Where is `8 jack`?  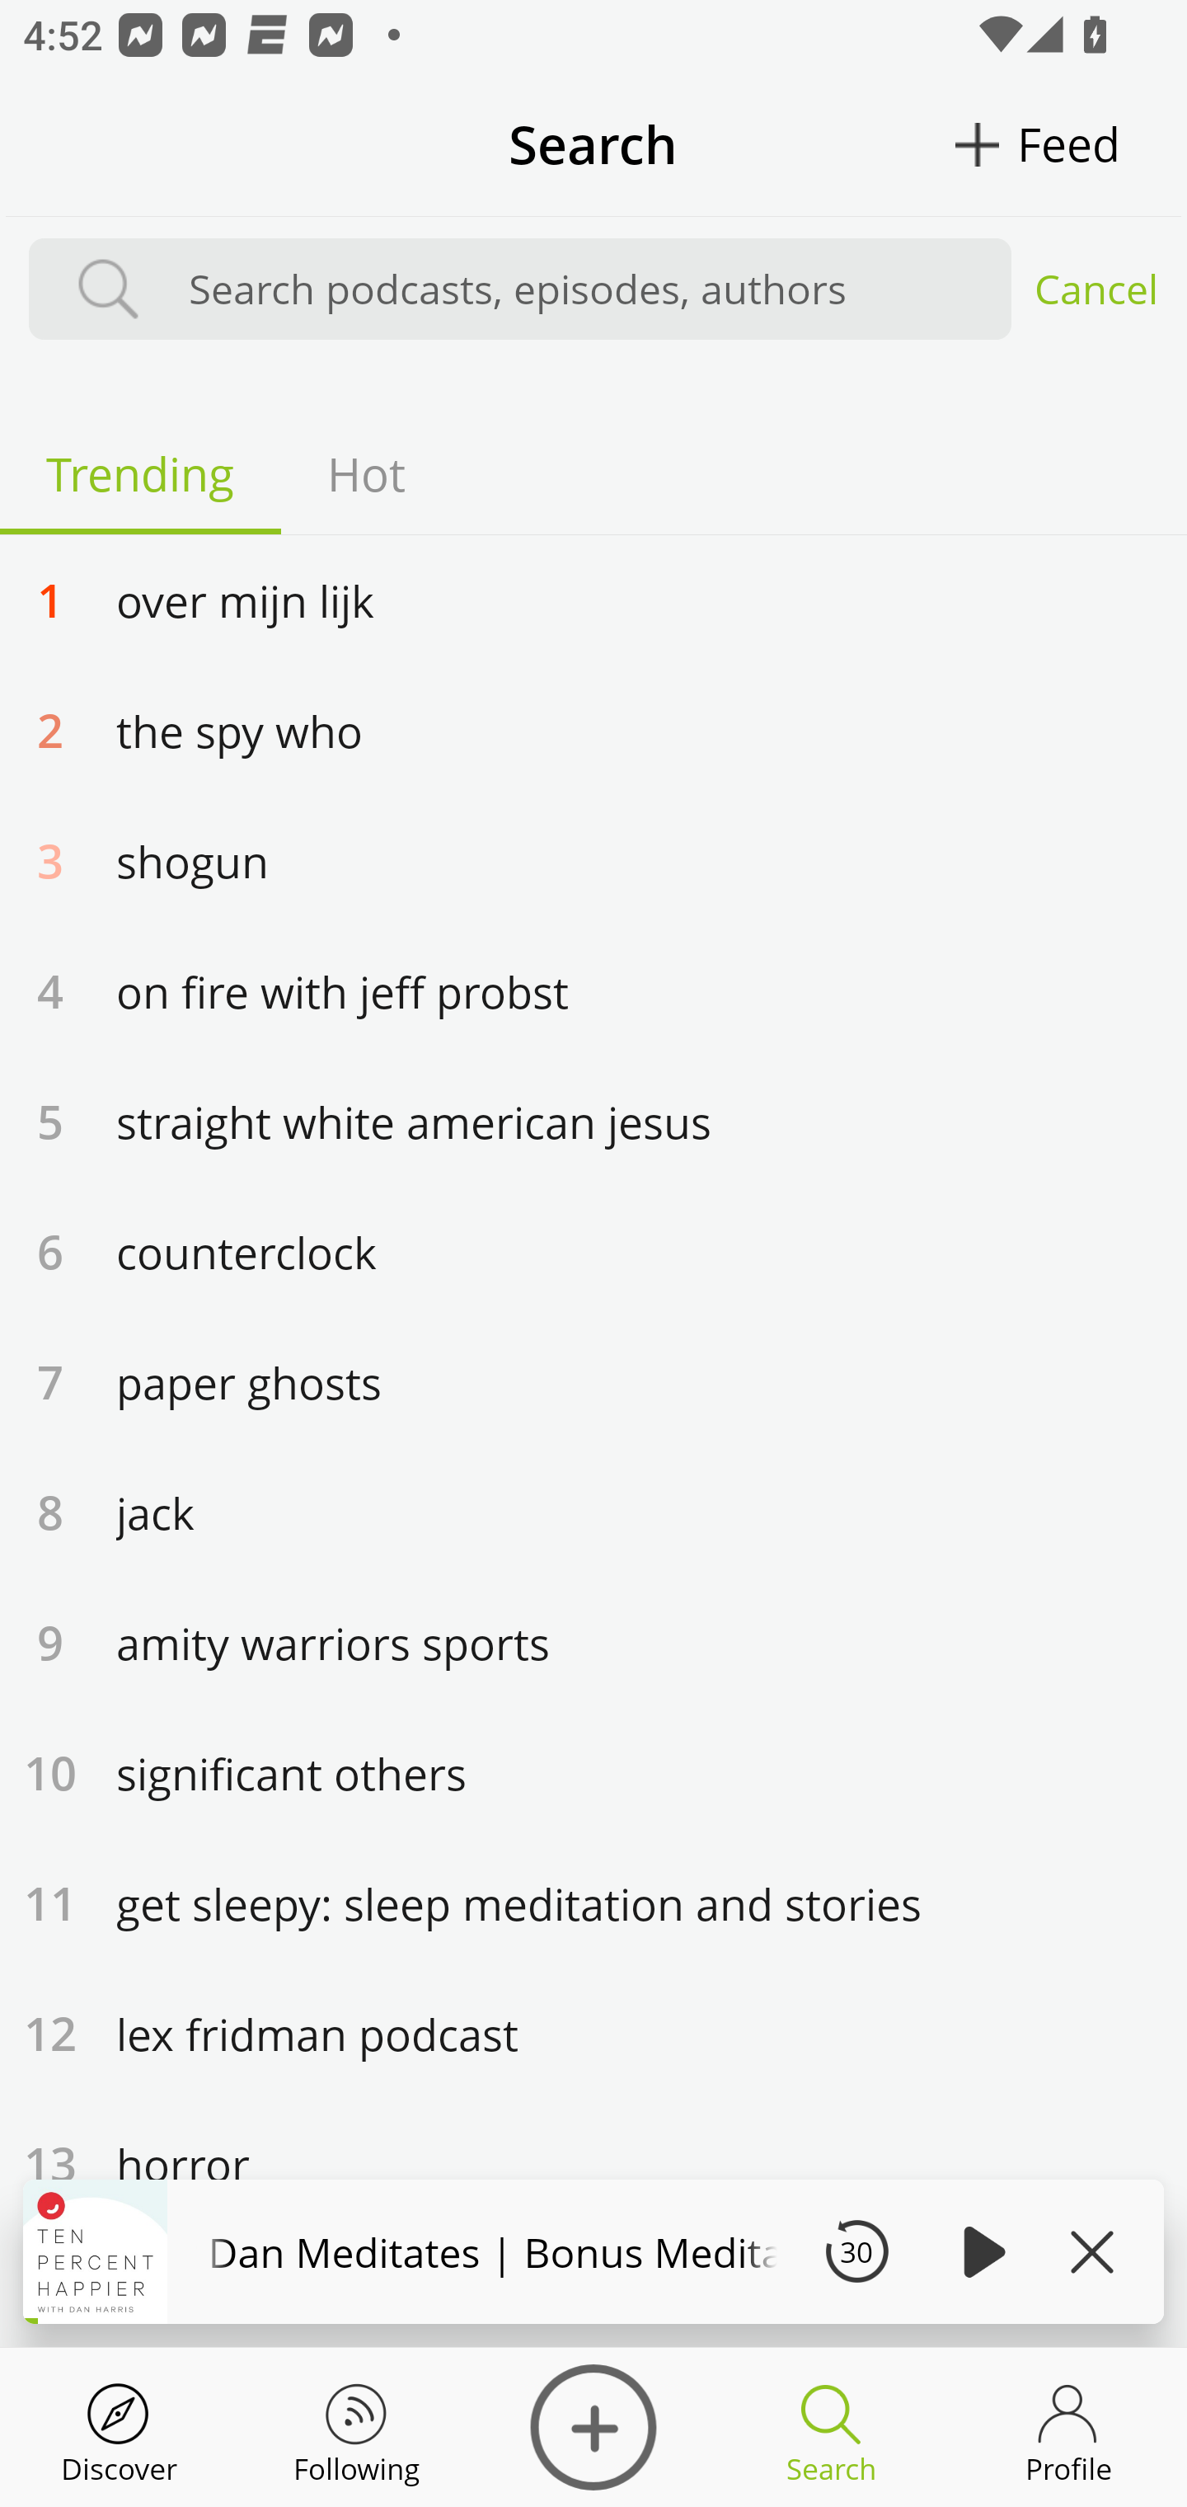
8 jack is located at coordinates (593, 1512).